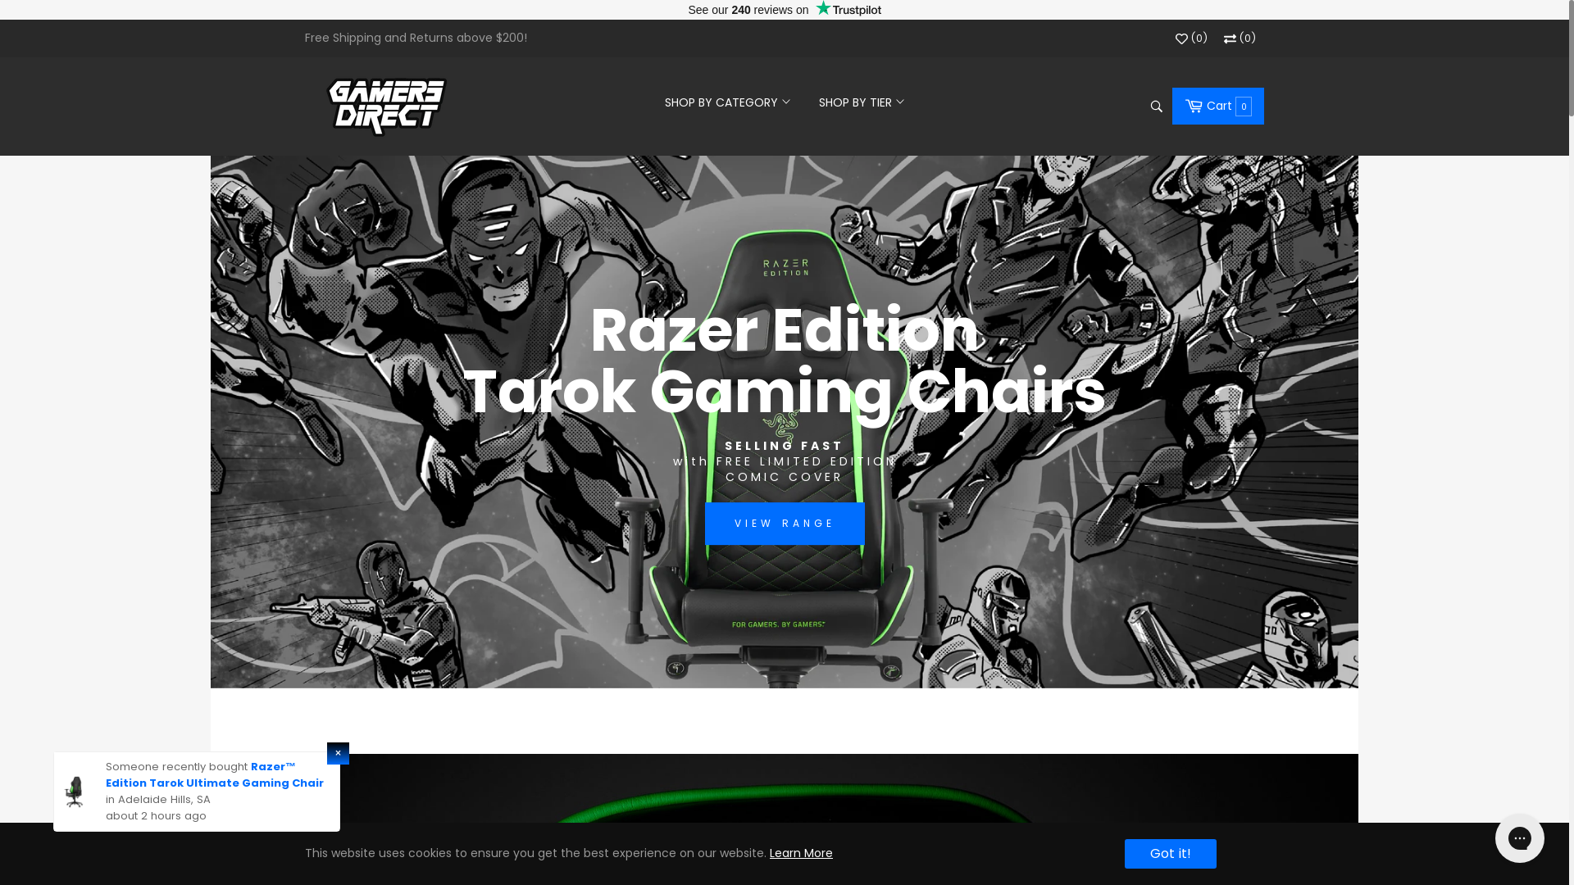  Describe the element at coordinates (862, 92) in the screenshot. I see `SHOP BY TIER` at that location.